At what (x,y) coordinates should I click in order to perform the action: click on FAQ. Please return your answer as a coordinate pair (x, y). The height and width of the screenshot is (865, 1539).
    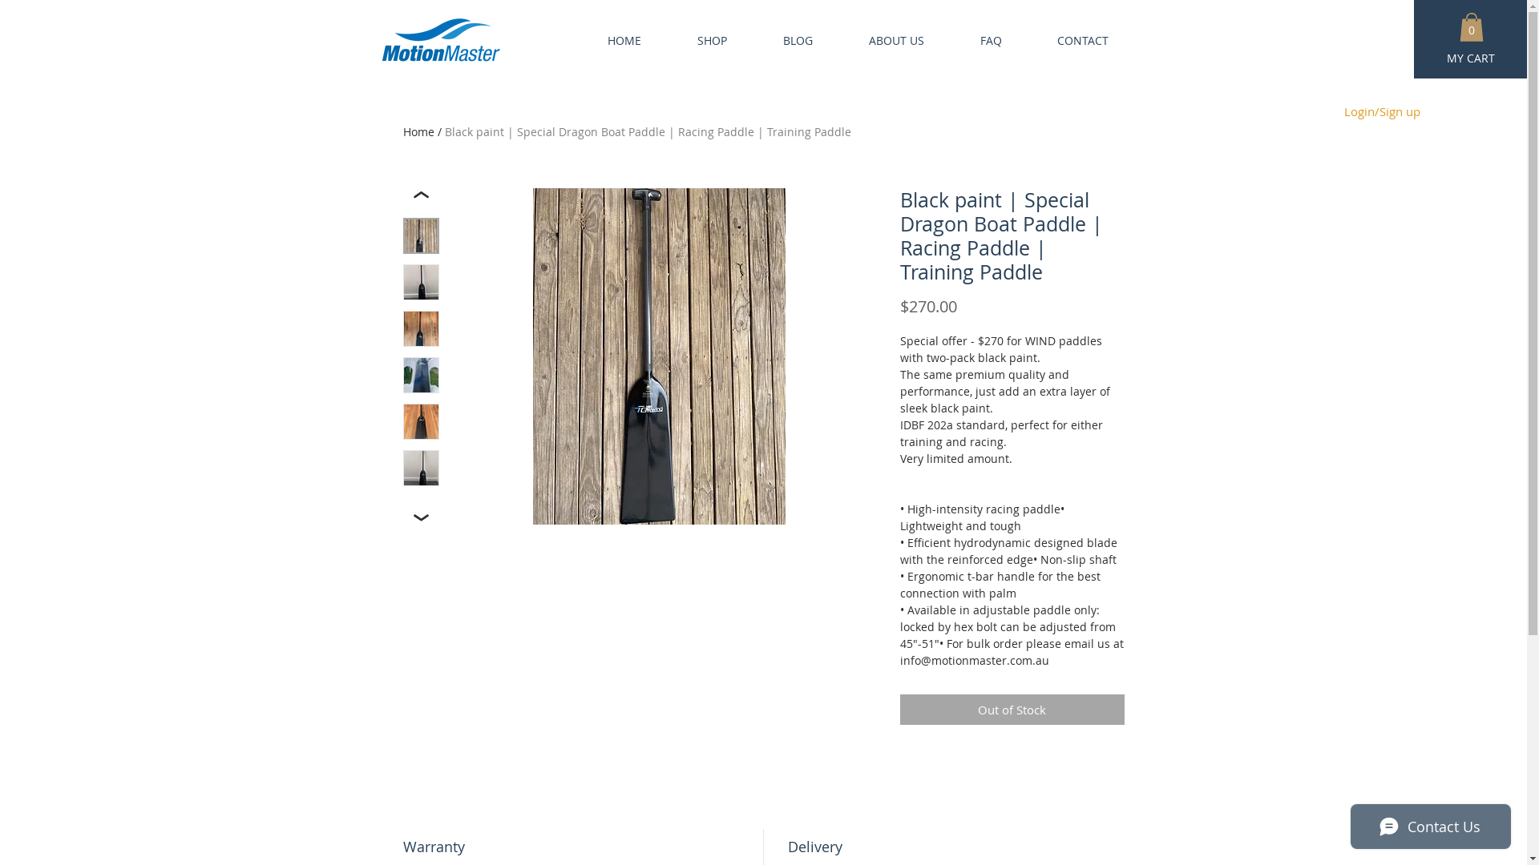
    Looking at the image, I should click on (975, 40).